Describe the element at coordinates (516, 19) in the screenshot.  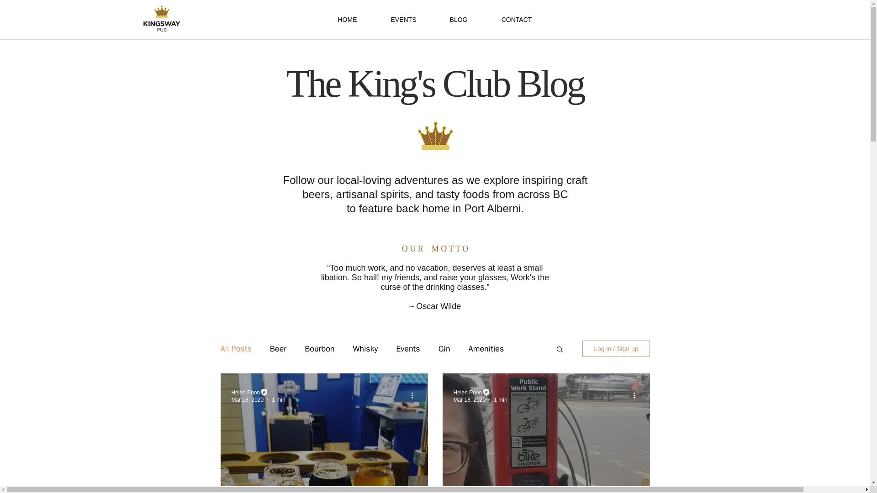
I see `CONTACT` at that location.